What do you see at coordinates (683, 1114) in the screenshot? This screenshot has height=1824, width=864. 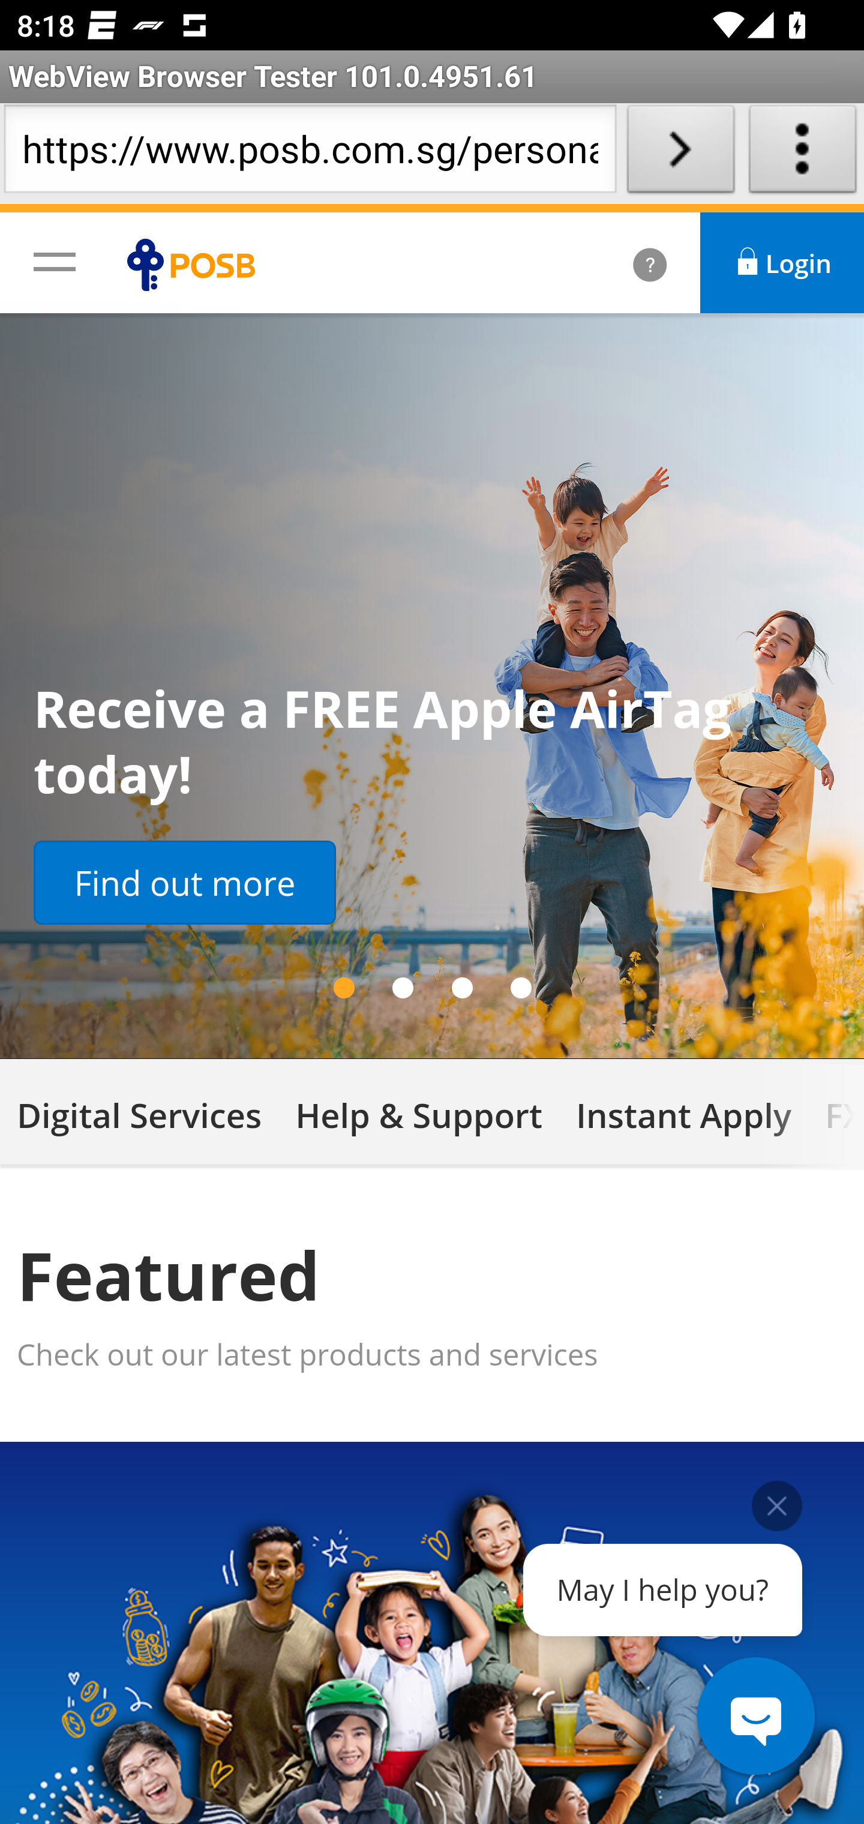 I see `Instant Apply` at bounding box center [683, 1114].